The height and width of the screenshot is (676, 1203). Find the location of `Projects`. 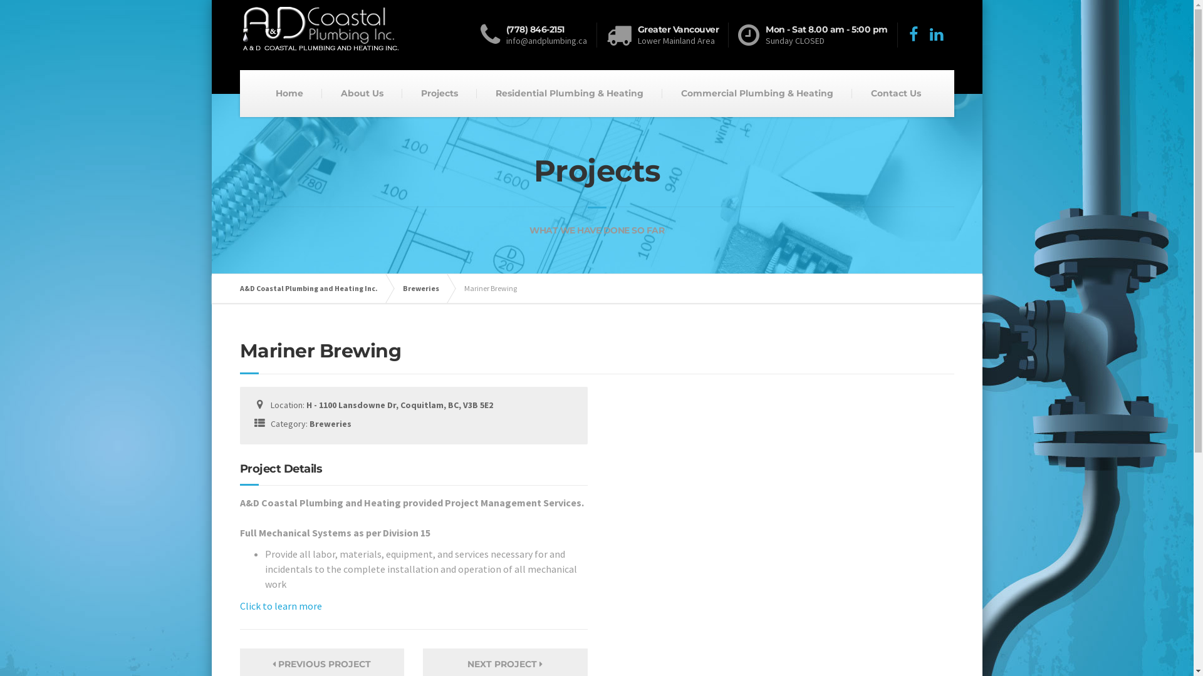

Projects is located at coordinates (440, 93).